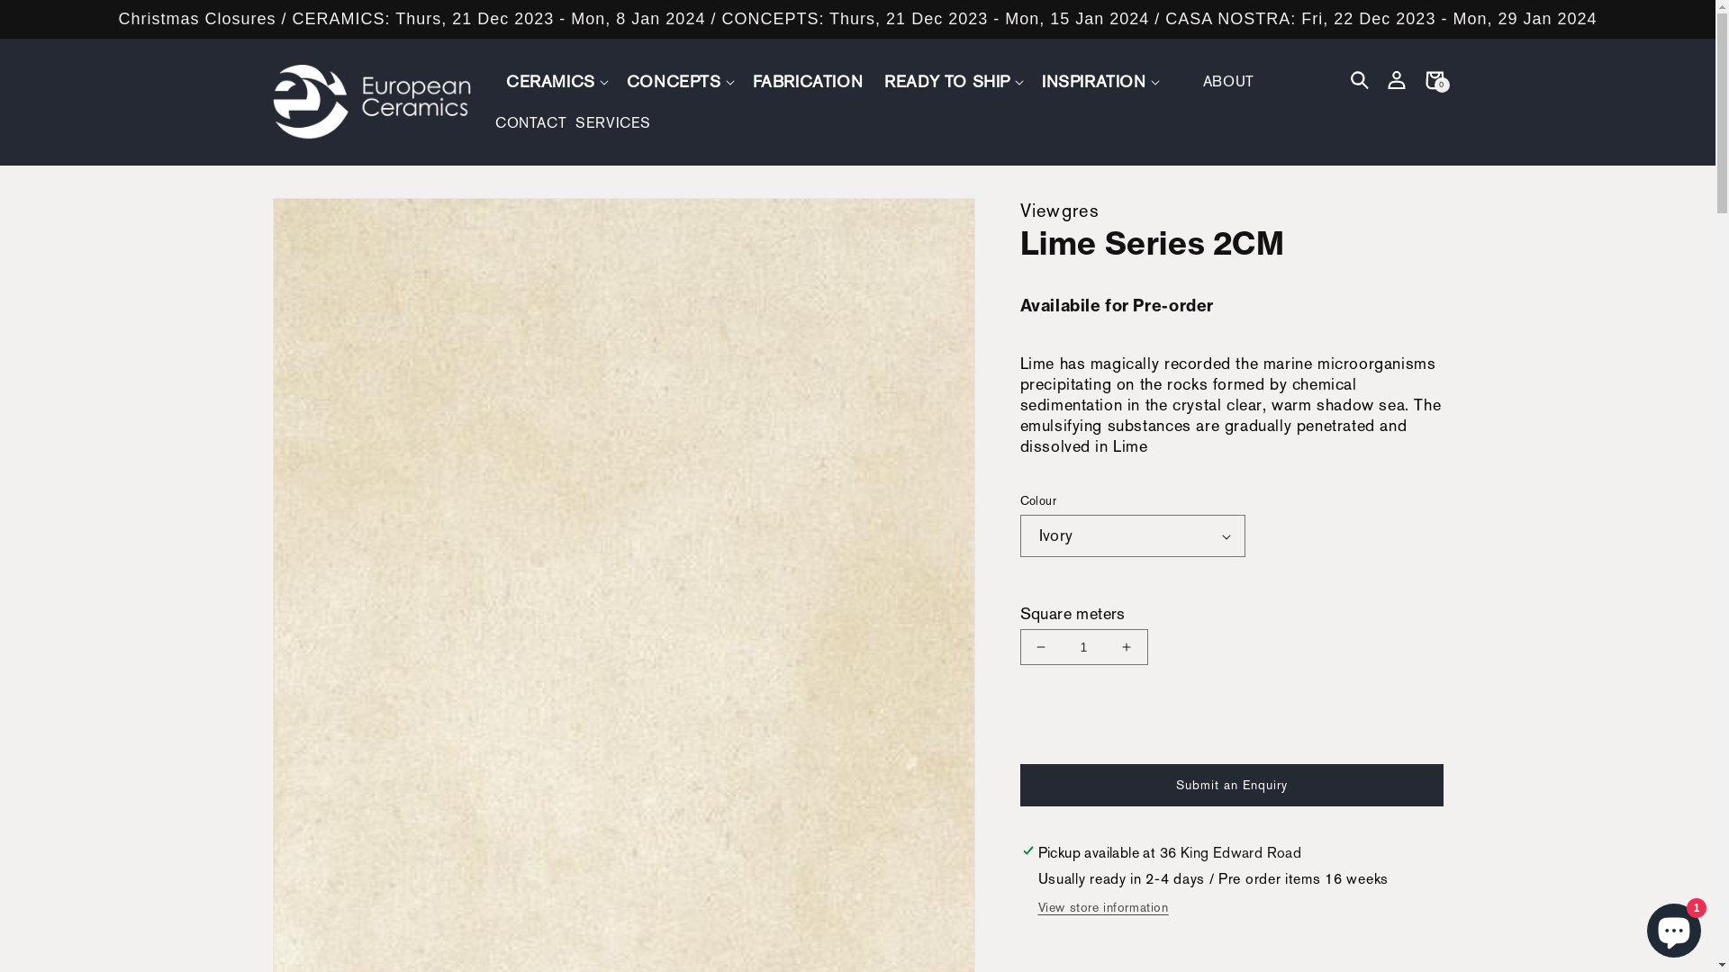 The width and height of the screenshot is (1729, 972). Describe the element at coordinates (1434, 80) in the screenshot. I see `Cart
0
0 items` at that location.